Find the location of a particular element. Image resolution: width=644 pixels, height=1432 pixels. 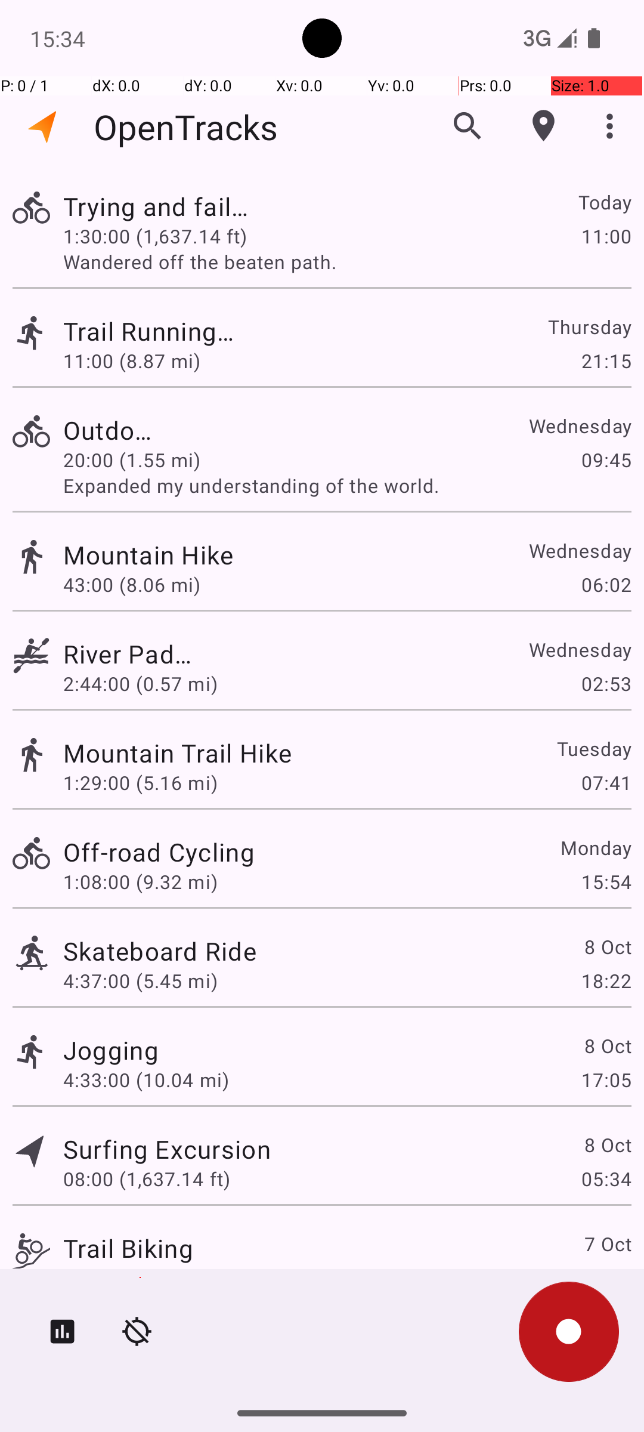

3:49:00 (2.34 mi) is located at coordinates (141, 1278).